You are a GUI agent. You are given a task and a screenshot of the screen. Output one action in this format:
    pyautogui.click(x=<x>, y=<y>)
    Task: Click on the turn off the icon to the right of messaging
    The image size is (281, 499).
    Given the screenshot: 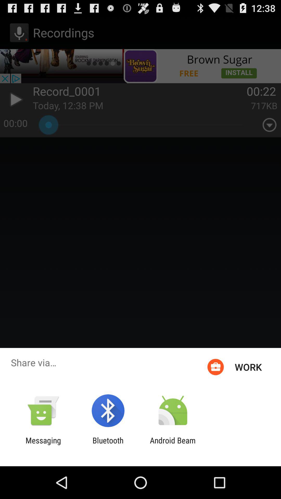 What is the action you would take?
    pyautogui.click(x=108, y=445)
    